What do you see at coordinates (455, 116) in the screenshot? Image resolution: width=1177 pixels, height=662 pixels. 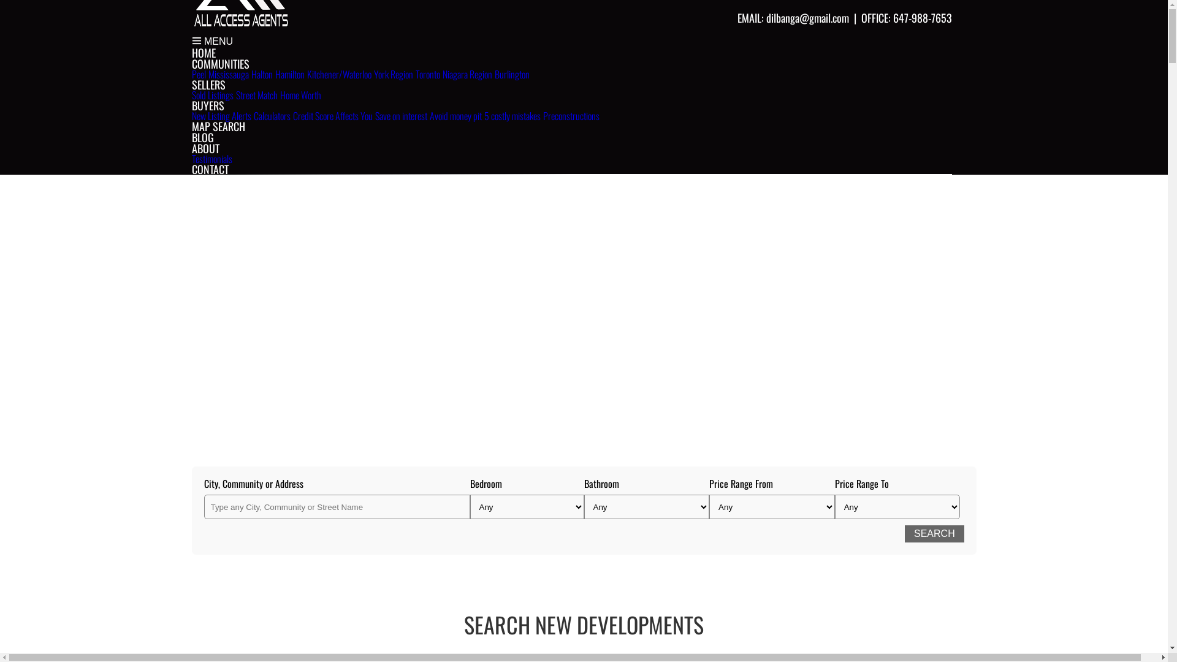 I see `Avoid money pit` at bounding box center [455, 116].